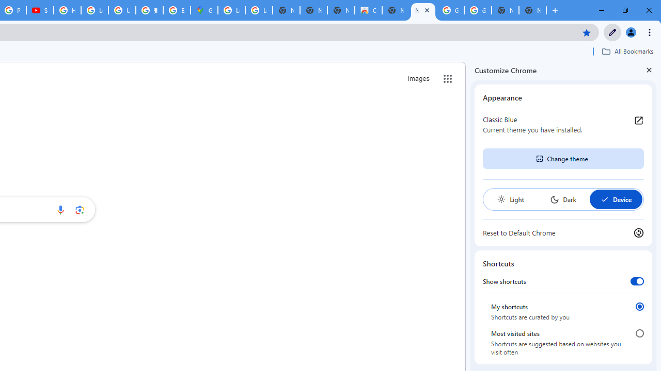 The height and width of the screenshot is (371, 661). What do you see at coordinates (612, 32) in the screenshot?
I see `Customize Chrome` at bounding box center [612, 32].